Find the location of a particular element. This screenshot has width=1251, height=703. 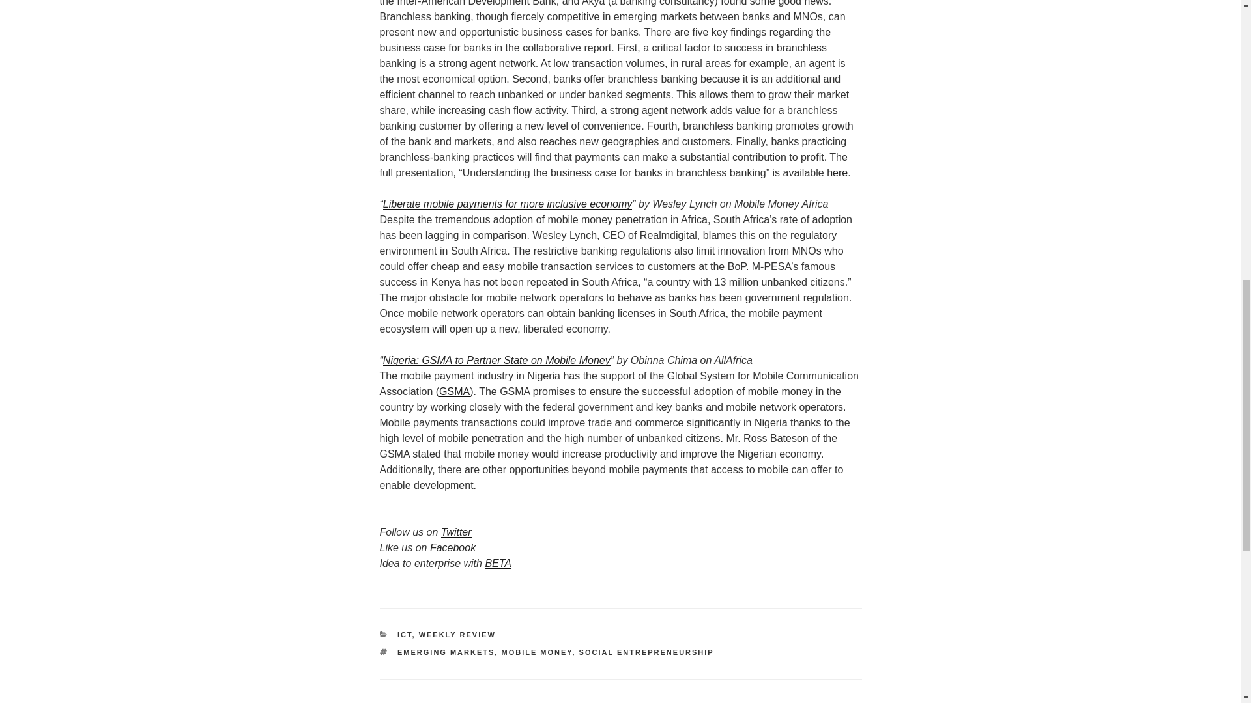

Liberate mobile payments for more inclusive economy is located at coordinates (507, 203).